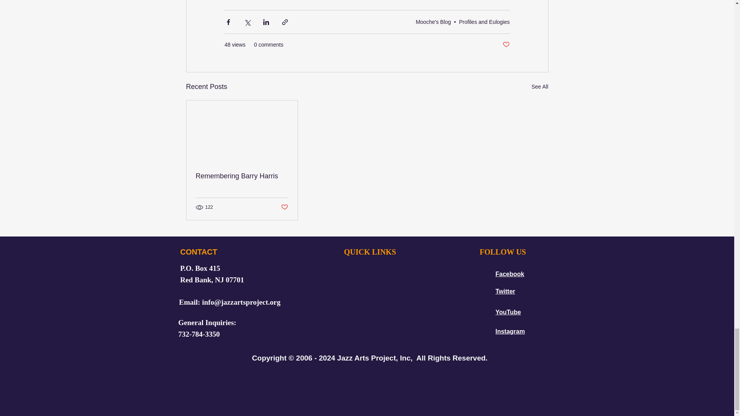 This screenshot has width=740, height=416. Describe the element at coordinates (433, 21) in the screenshot. I see `Mooche's Blog` at that location.